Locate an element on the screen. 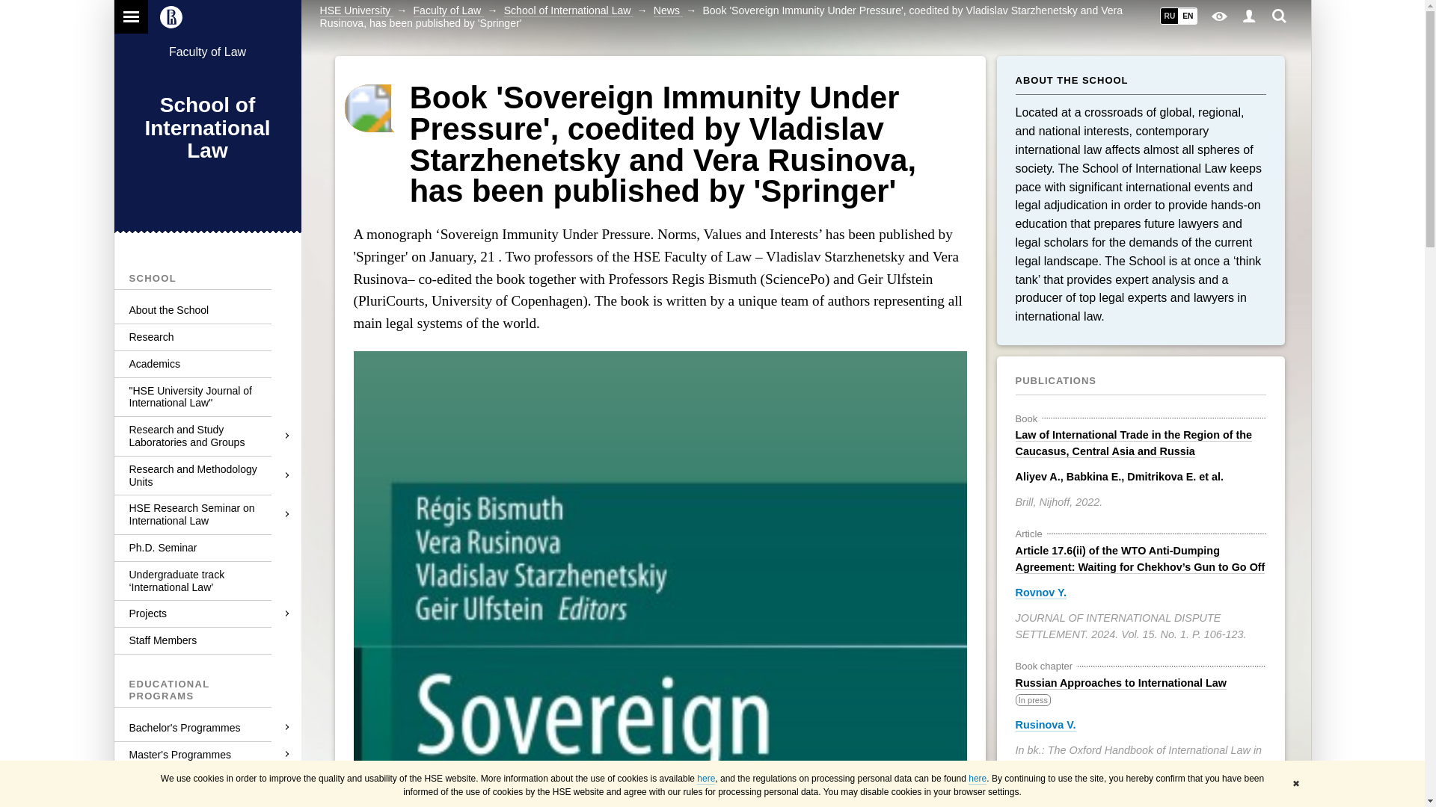 This screenshot has height=807, width=1436. Faculty of Law is located at coordinates (449, 10).